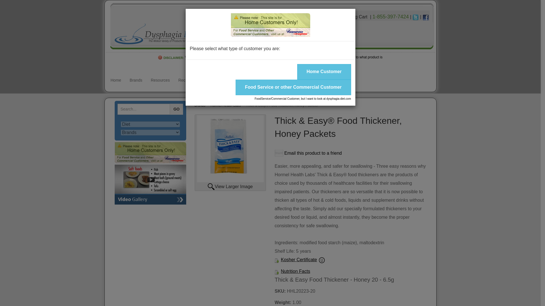  Describe the element at coordinates (295, 271) in the screenshot. I see `Nutrition Facts` at that location.